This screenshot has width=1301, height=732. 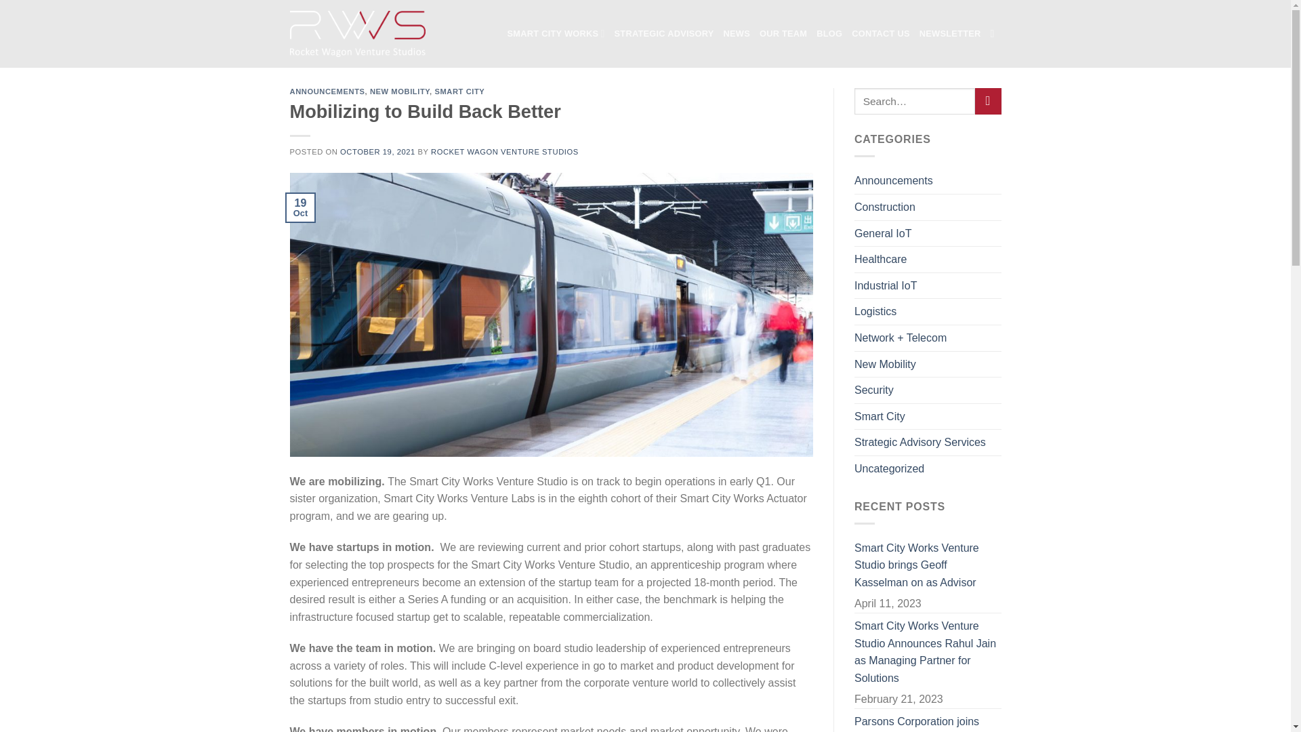 What do you see at coordinates (459, 91) in the screenshot?
I see `SMART CITY` at bounding box center [459, 91].